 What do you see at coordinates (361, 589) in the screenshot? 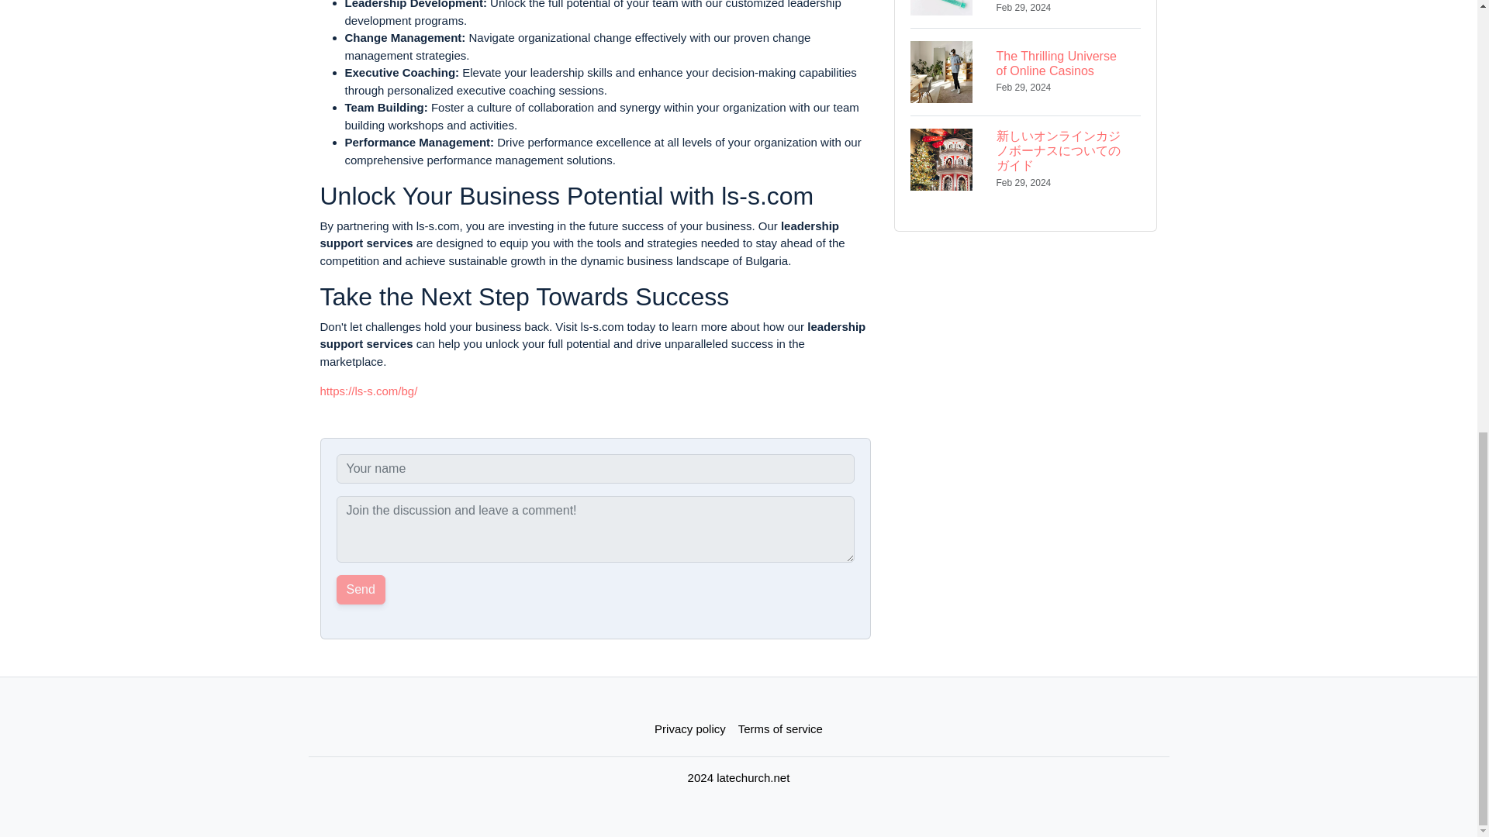
I see `Send` at bounding box center [361, 589].